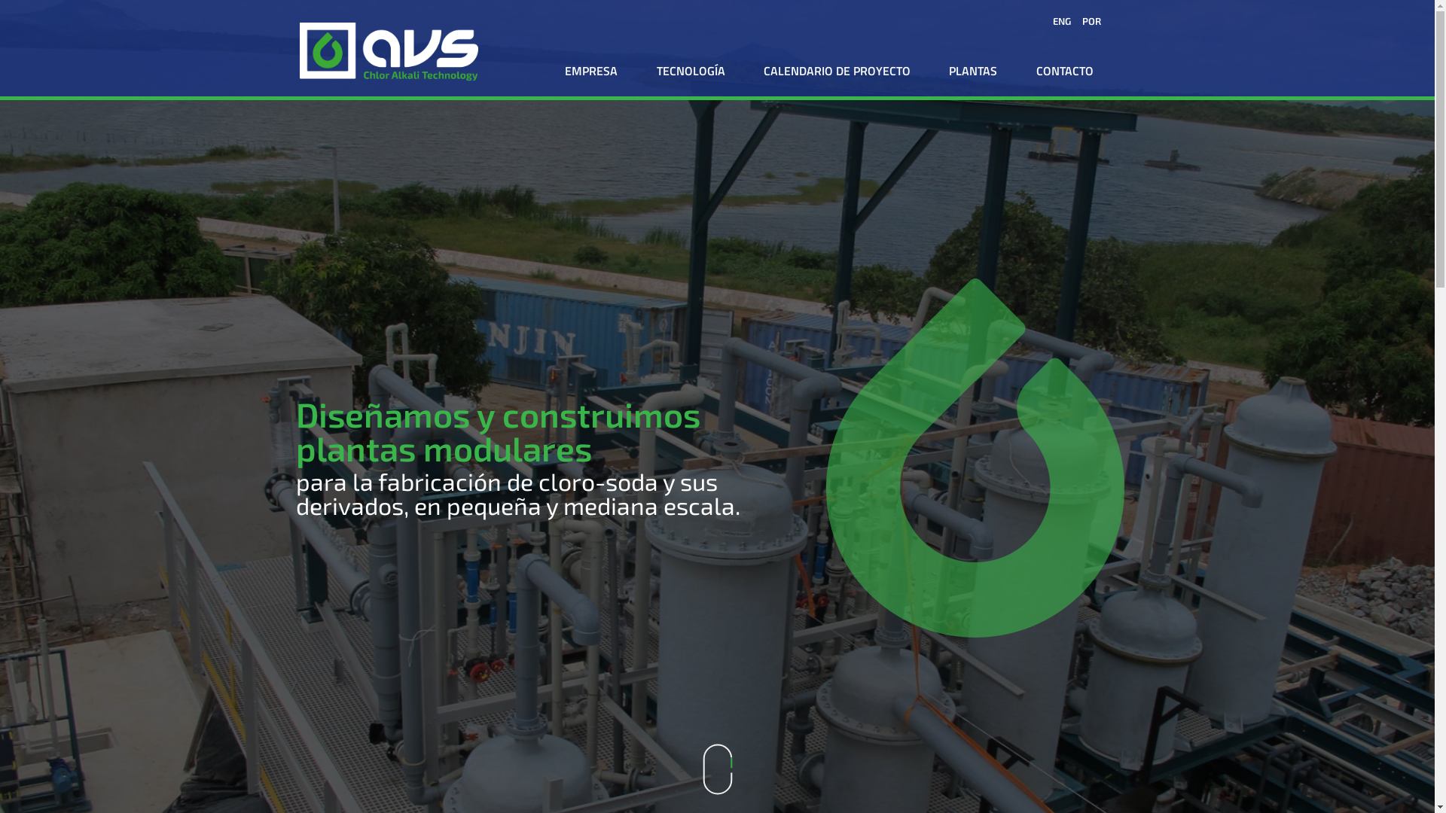 This screenshot has height=813, width=1446. I want to click on DIAPO SOBRE AZUL, so click(389, 52).